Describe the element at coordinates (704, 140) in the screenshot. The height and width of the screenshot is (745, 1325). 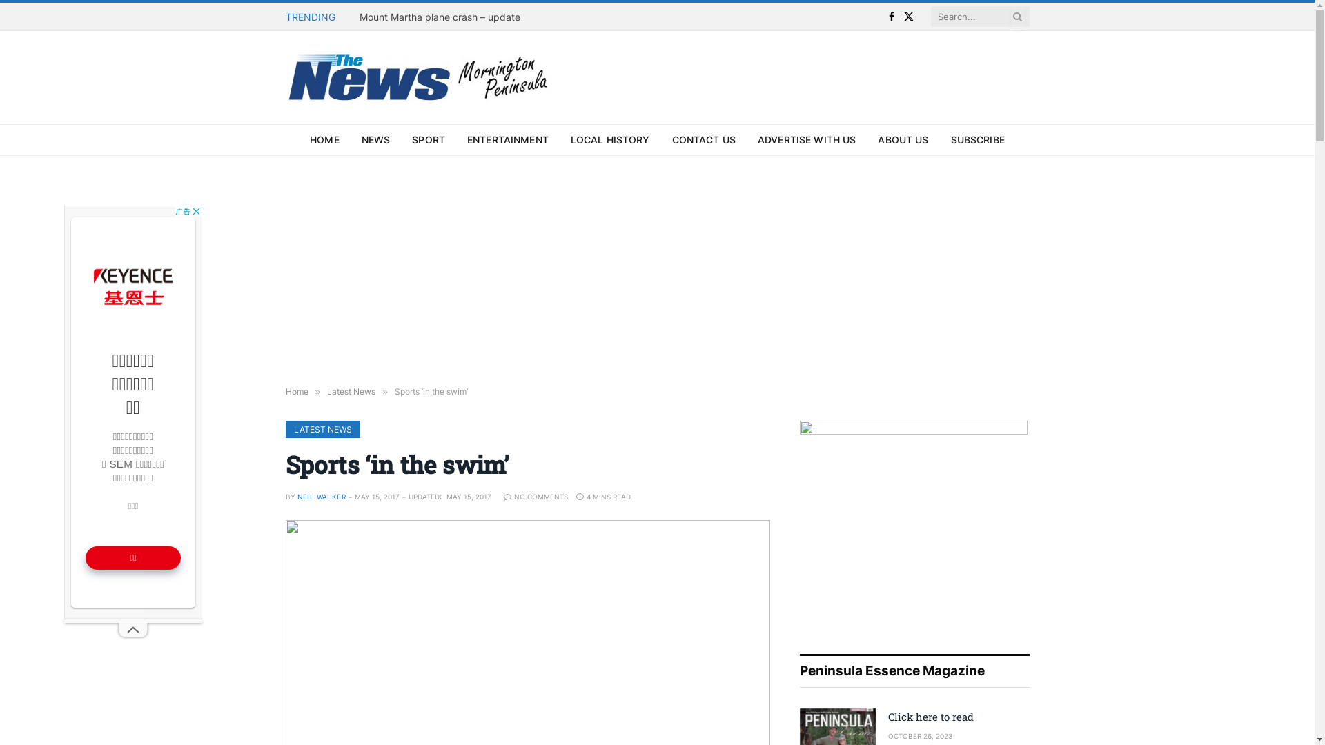
I see `CONTACT US` at that location.